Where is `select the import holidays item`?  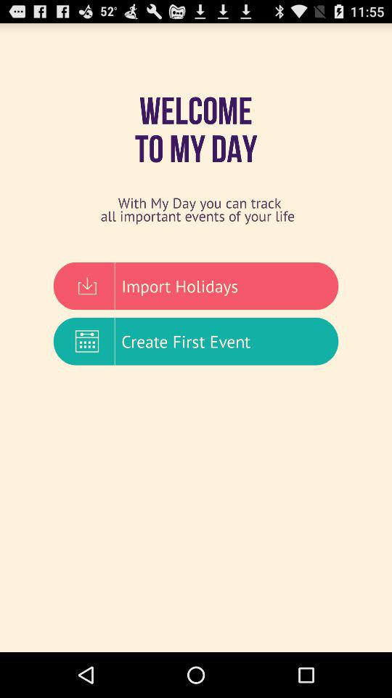
select the import holidays item is located at coordinates (196, 286).